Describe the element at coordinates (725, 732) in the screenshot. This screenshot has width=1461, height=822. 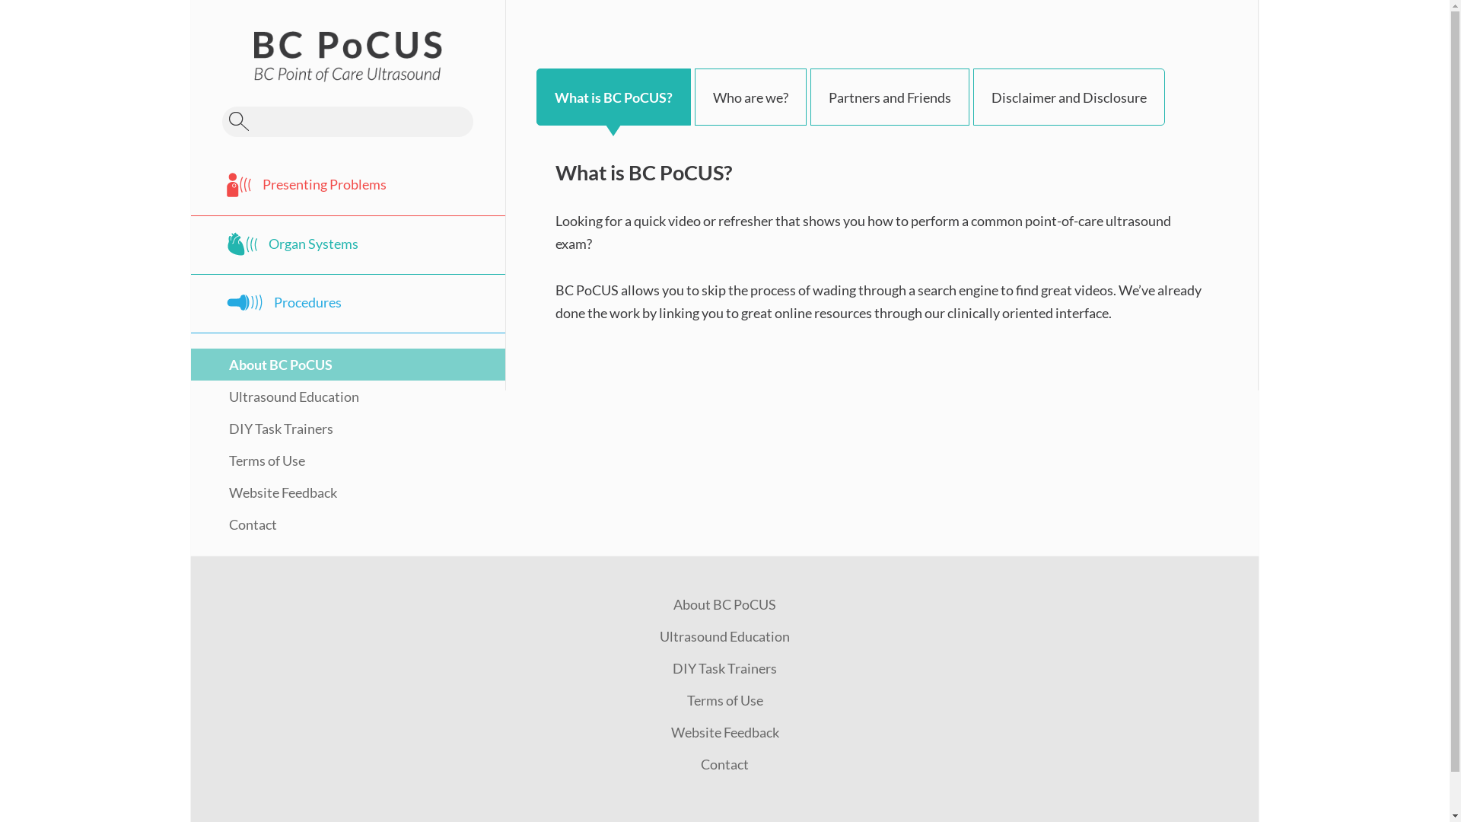
I see `Website Feedback` at that location.